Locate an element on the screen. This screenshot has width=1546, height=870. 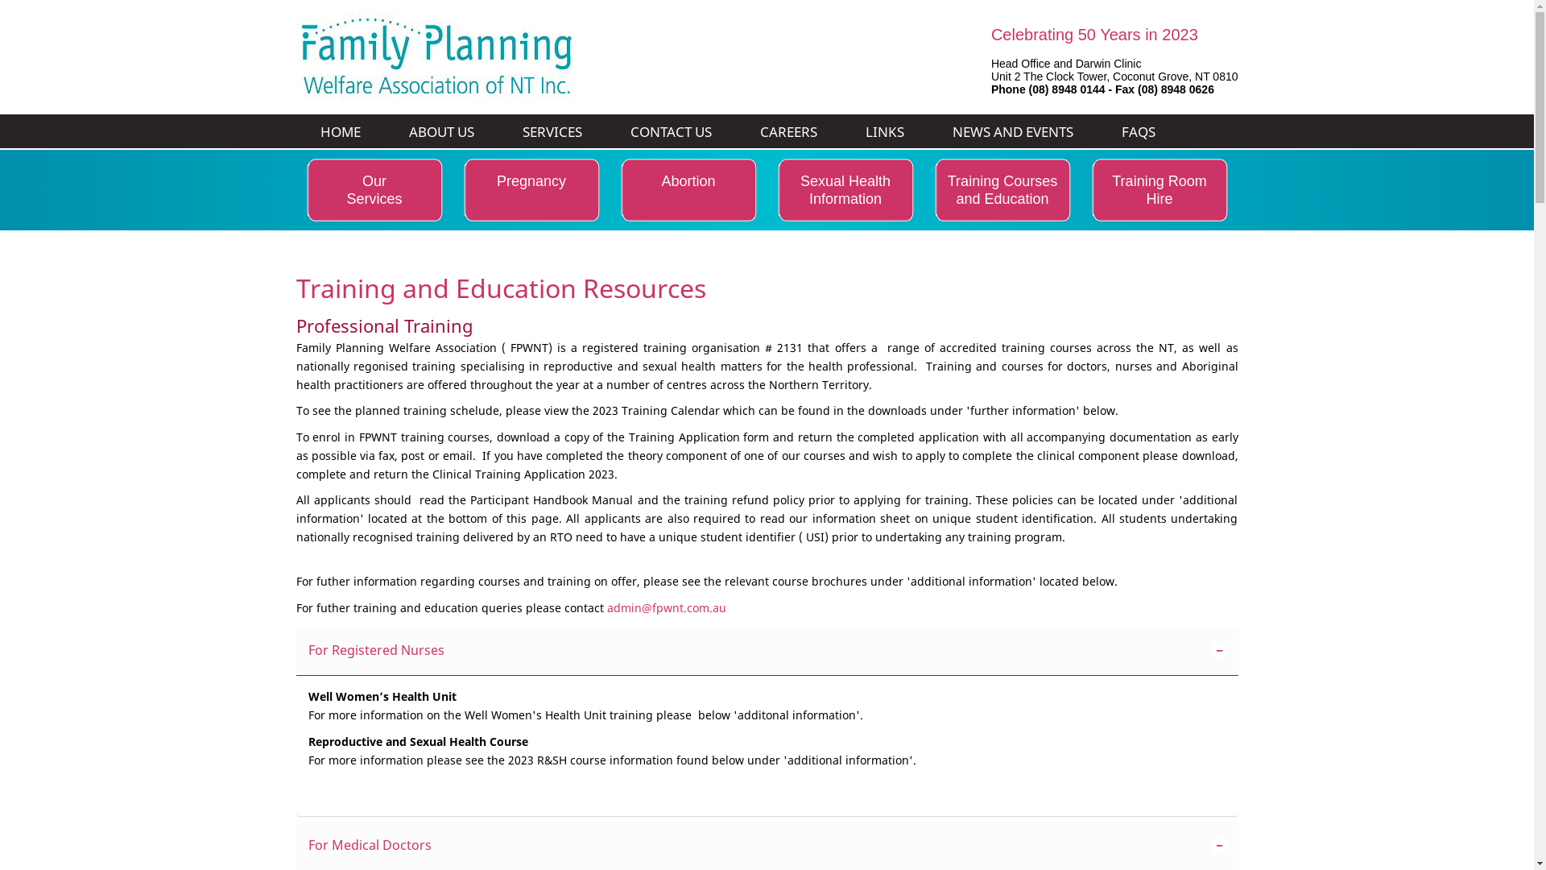
SERVICES is located at coordinates (552, 132).